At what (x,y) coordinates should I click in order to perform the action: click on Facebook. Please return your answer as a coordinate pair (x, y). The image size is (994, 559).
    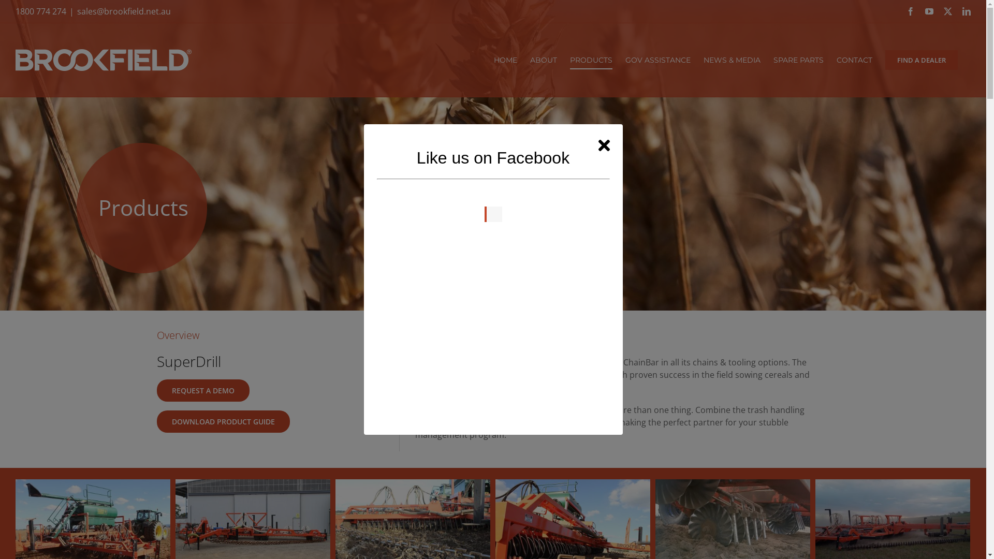
    Looking at the image, I should click on (911, 11).